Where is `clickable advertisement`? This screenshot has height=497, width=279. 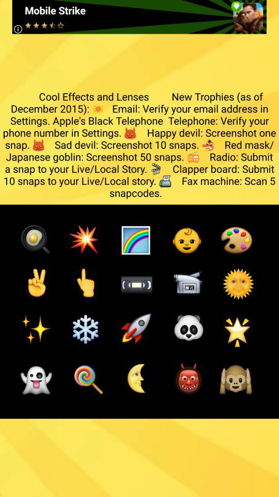 clickable advertisement is located at coordinates (139, 17).